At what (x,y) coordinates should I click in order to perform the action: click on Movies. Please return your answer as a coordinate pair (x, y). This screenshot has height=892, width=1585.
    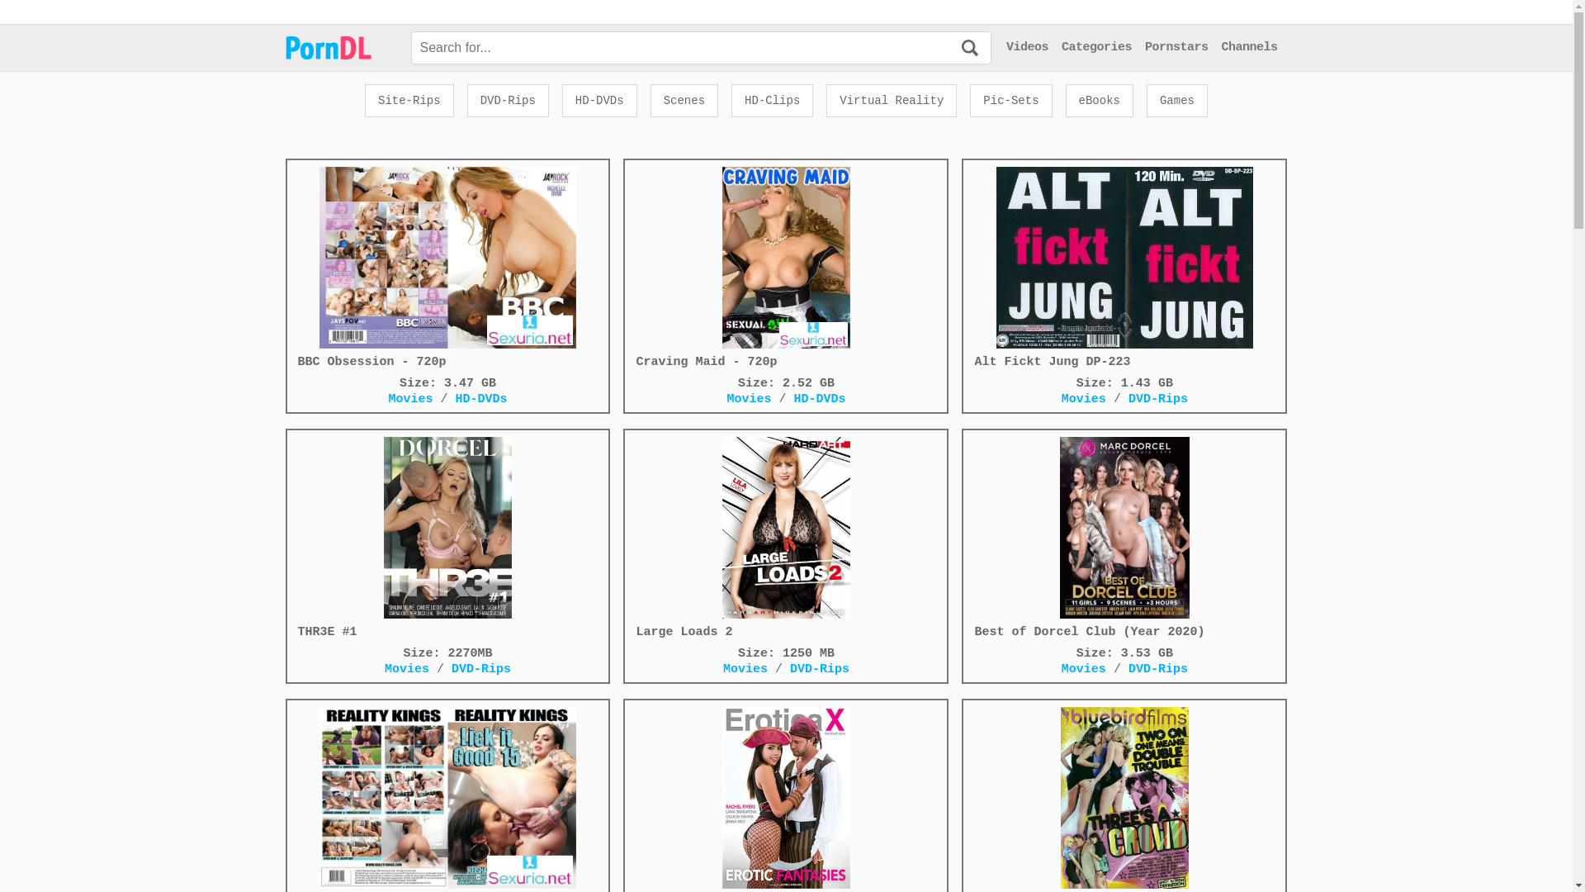
    Looking at the image, I should click on (750, 669).